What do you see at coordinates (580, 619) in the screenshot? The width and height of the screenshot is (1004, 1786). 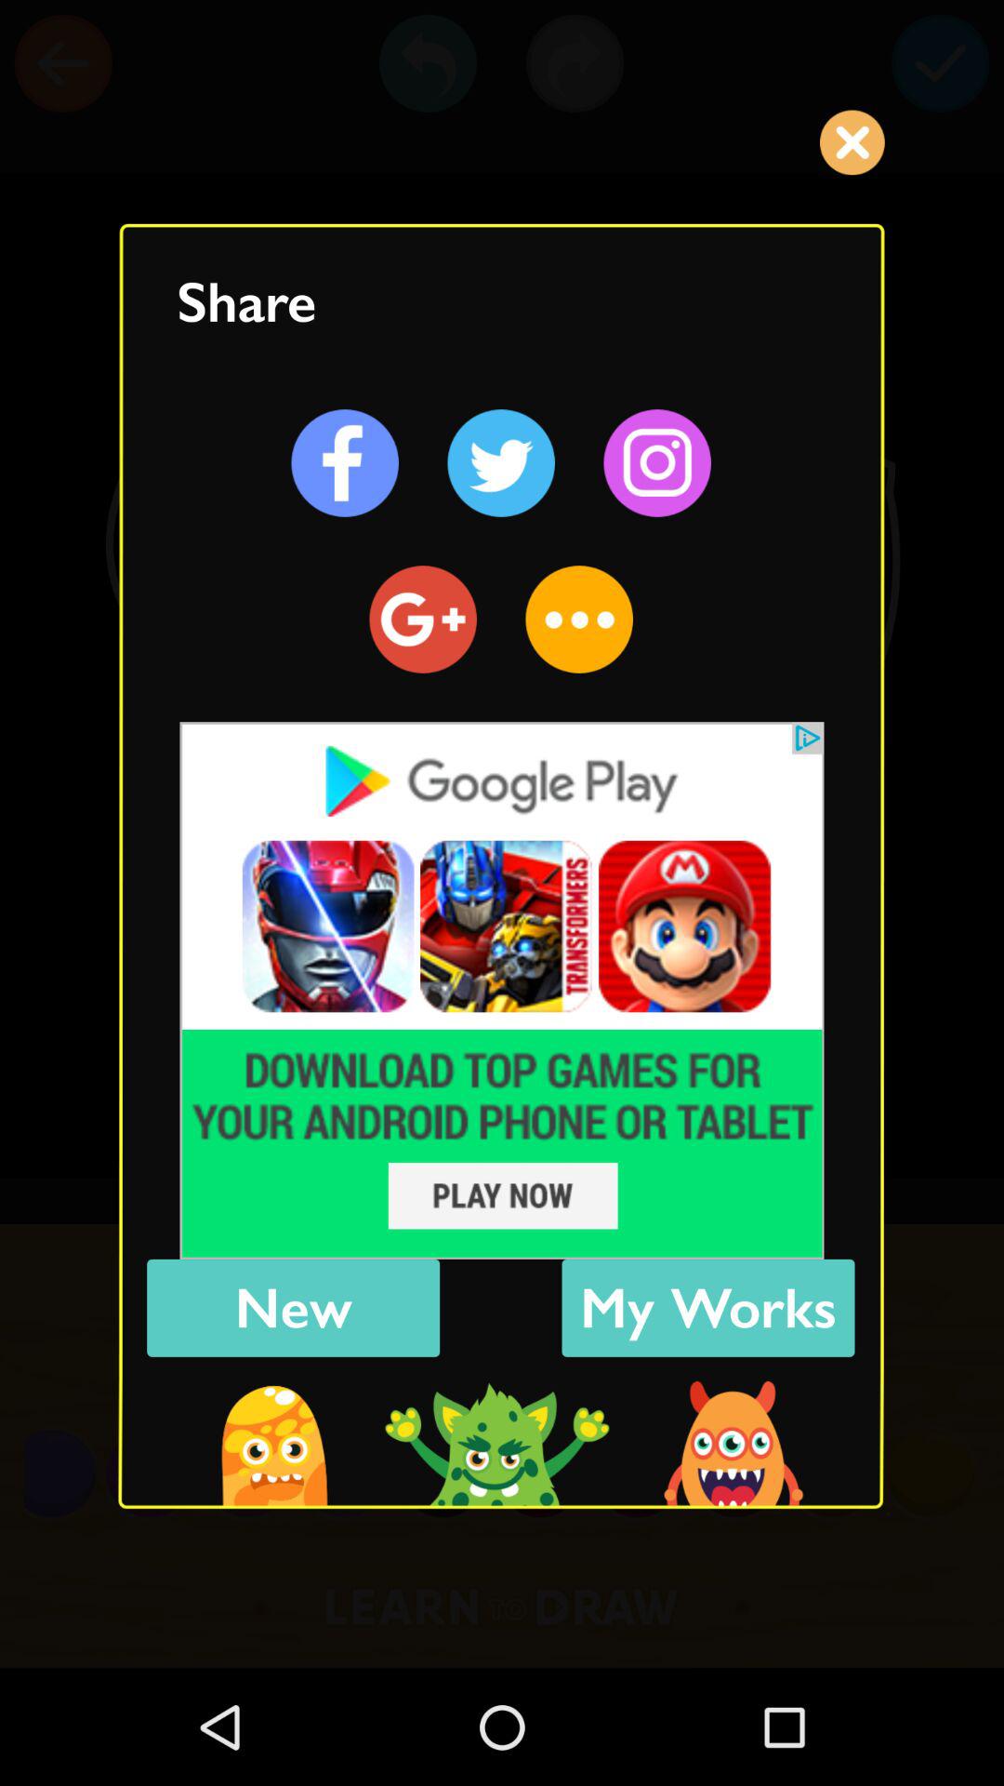 I see `select the logo right to google plus` at bounding box center [580, 619].